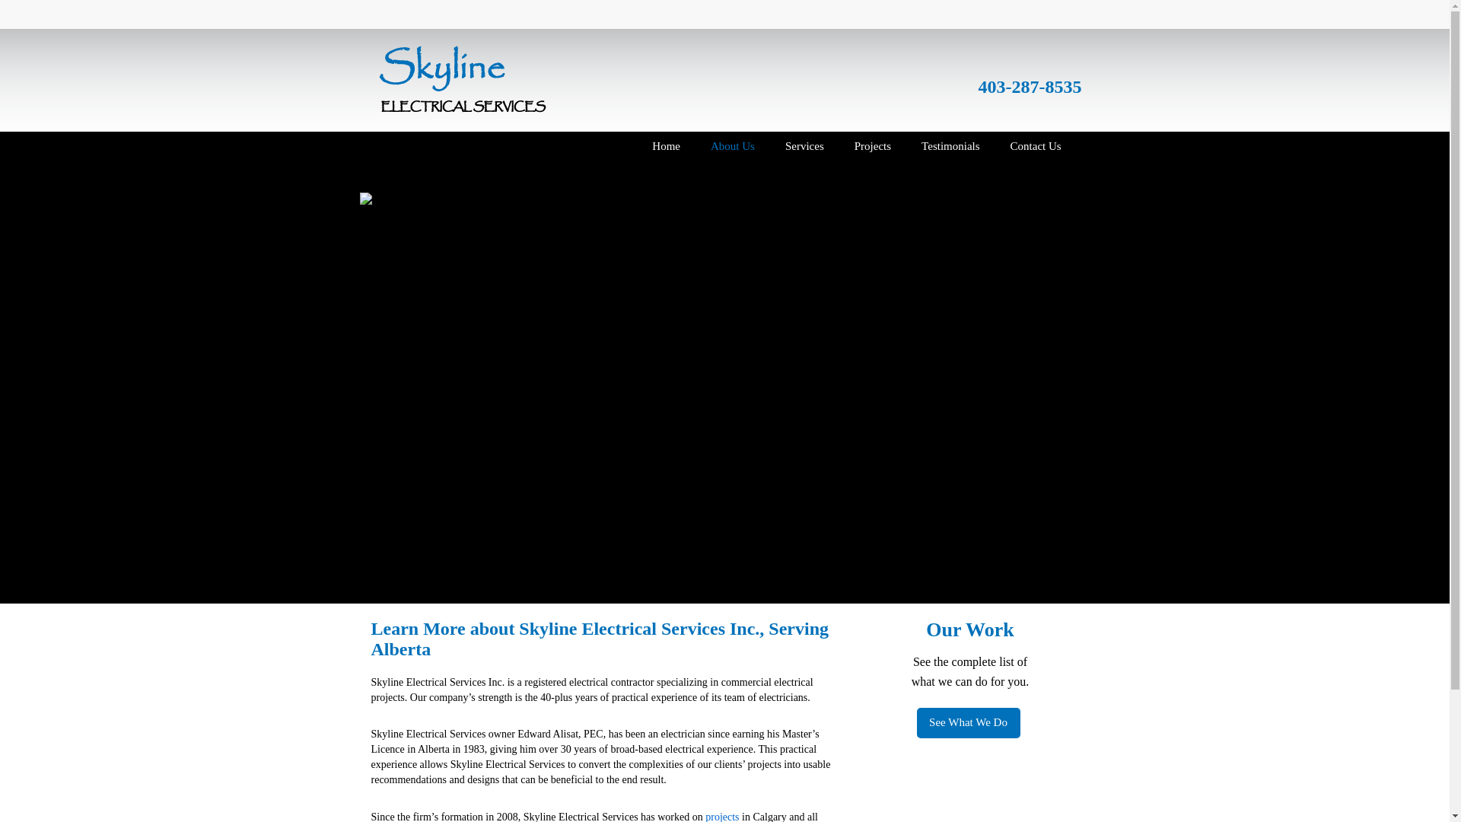 The width and height of the screenshot is (1461, 822). Describe the element at coordinates (804, 146) in the screenshot. I see `Services` at that location.